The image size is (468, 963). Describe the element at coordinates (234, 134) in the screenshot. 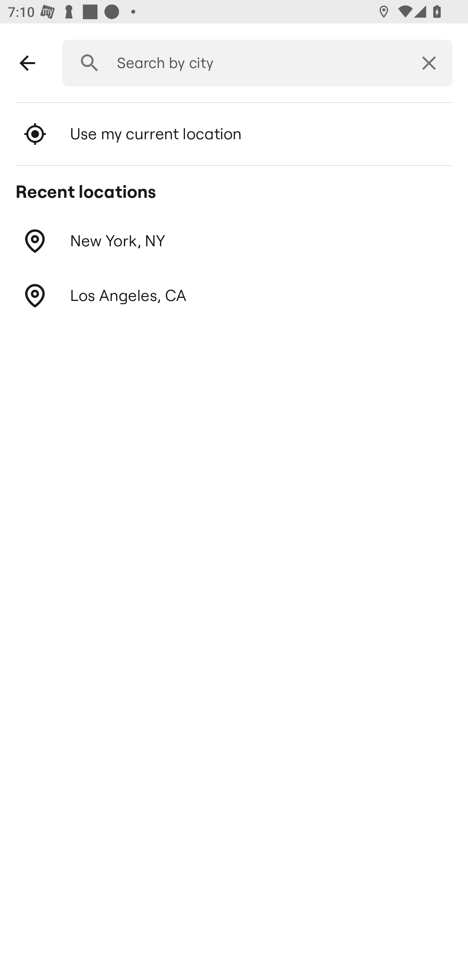

I see `Use my current location` at that location.